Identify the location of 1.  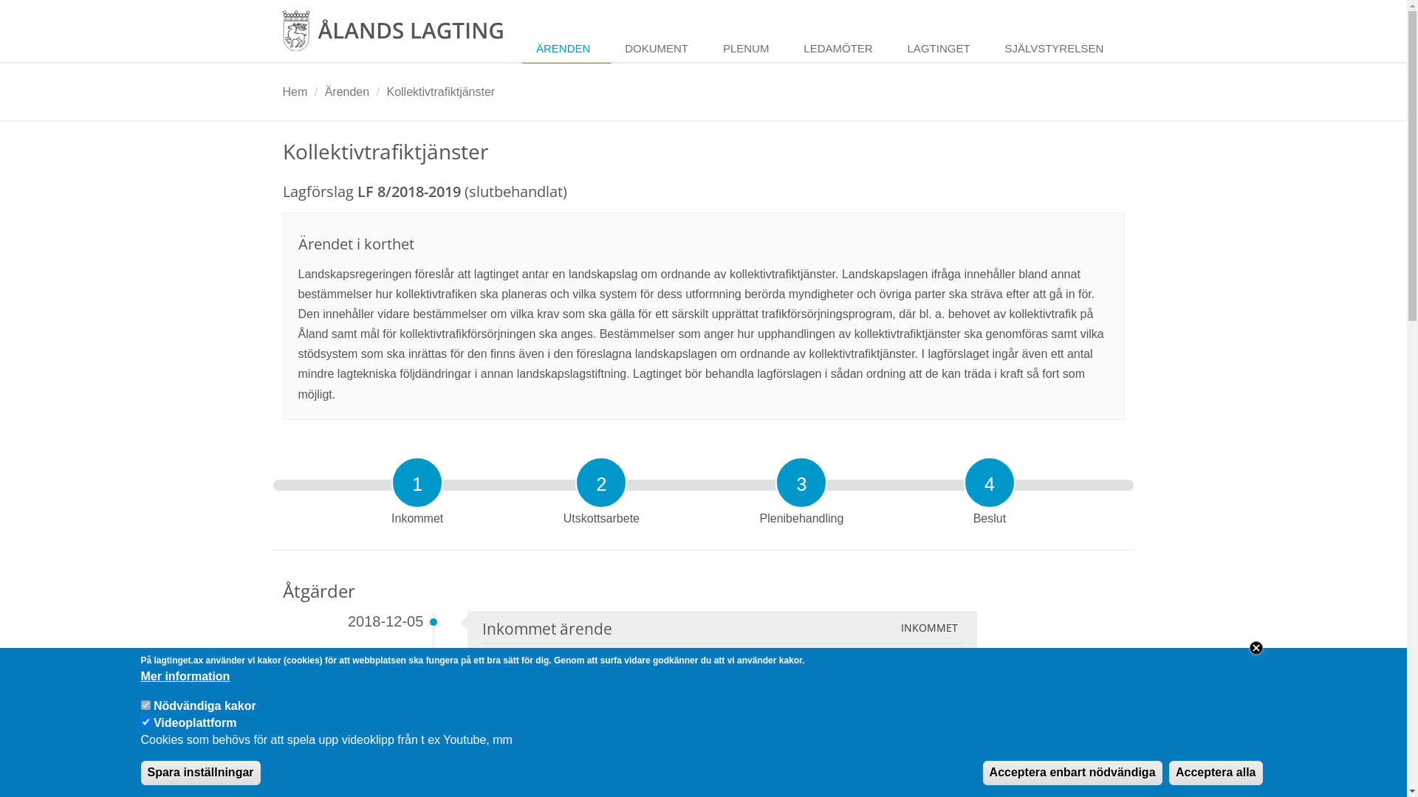
(417, 483).